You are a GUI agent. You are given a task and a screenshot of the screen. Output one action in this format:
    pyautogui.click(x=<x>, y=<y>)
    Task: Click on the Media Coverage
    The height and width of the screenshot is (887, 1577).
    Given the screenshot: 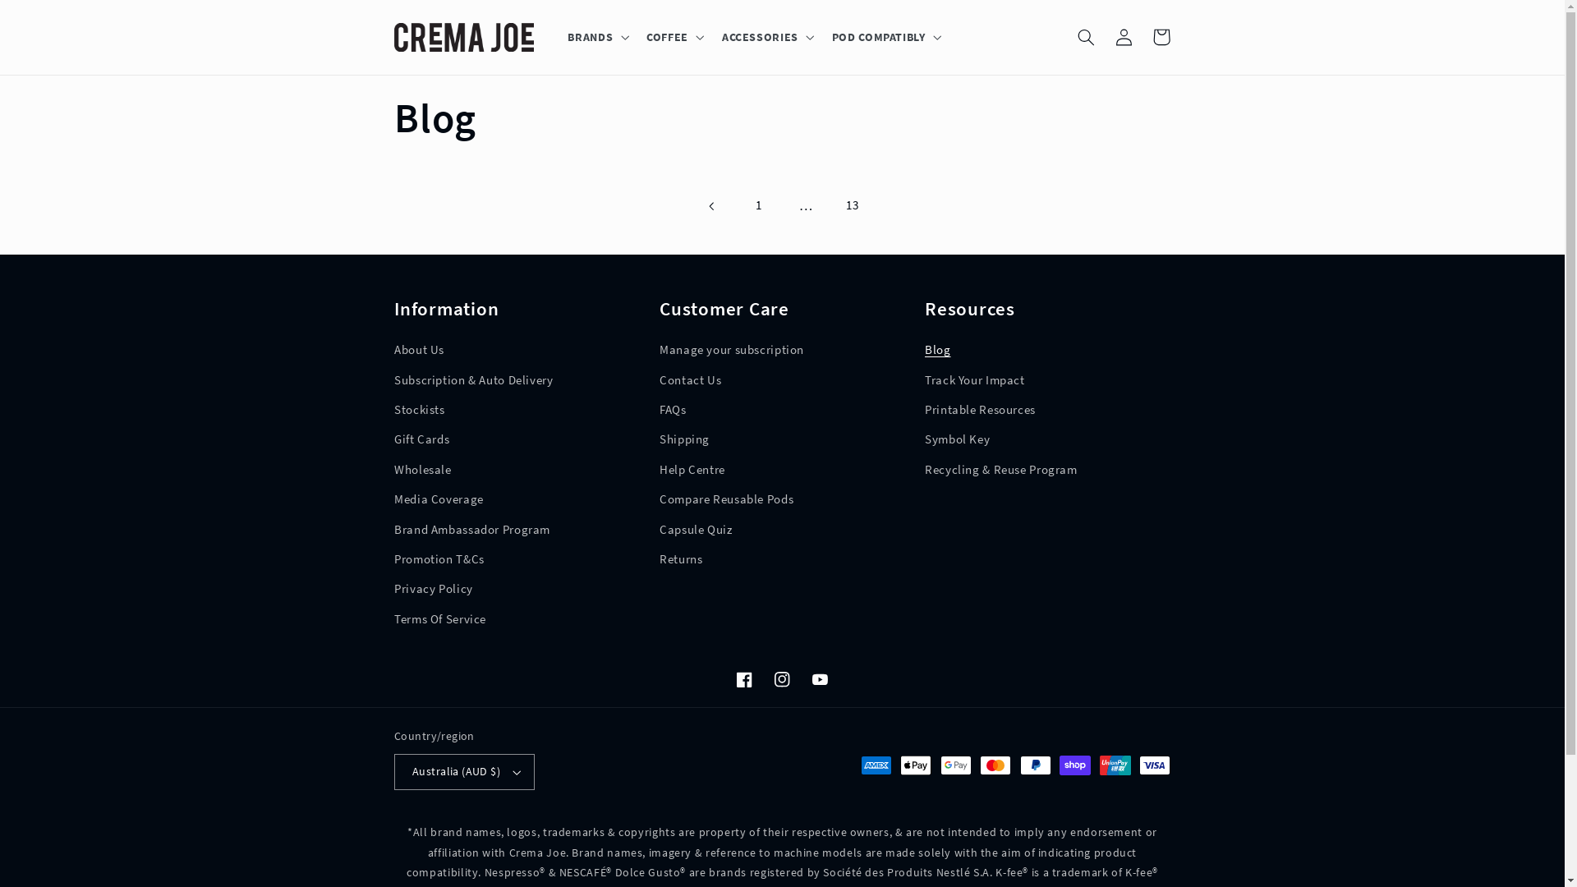 What is the action you would take?
    pyautogui.click(x=439, y=500)
    